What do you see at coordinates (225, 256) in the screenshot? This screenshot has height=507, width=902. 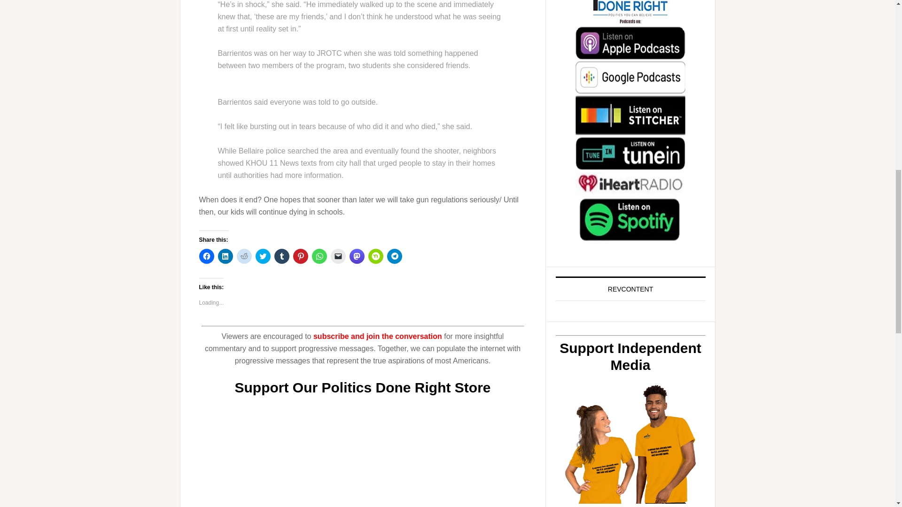 I see `Click to share on LinkedIn` at bounding box center [225, 256].